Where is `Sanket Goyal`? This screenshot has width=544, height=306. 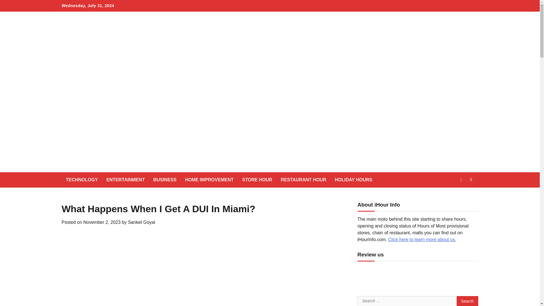
Sanket Goyal is located at coordinates (141, 222).